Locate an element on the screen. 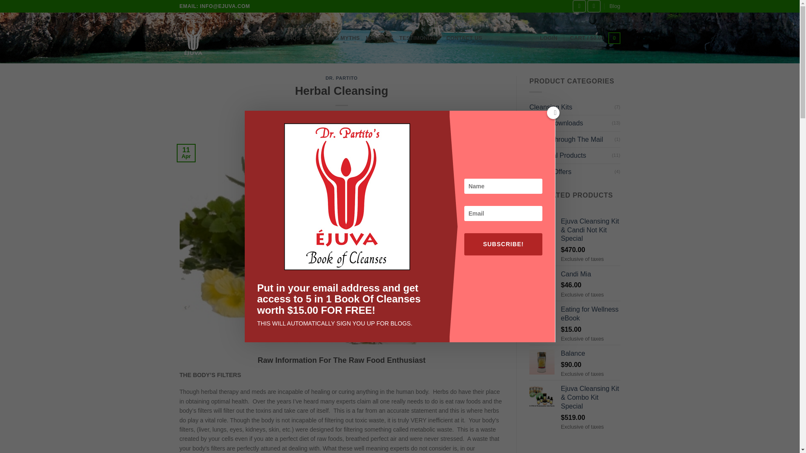 The image size is (806, 453). Cart is located at coordinates (594, 38).